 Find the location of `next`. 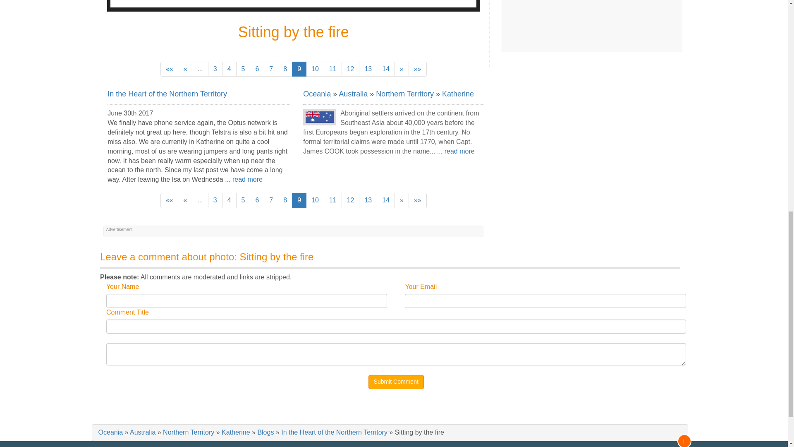

next is located at coordinates (402, 69).